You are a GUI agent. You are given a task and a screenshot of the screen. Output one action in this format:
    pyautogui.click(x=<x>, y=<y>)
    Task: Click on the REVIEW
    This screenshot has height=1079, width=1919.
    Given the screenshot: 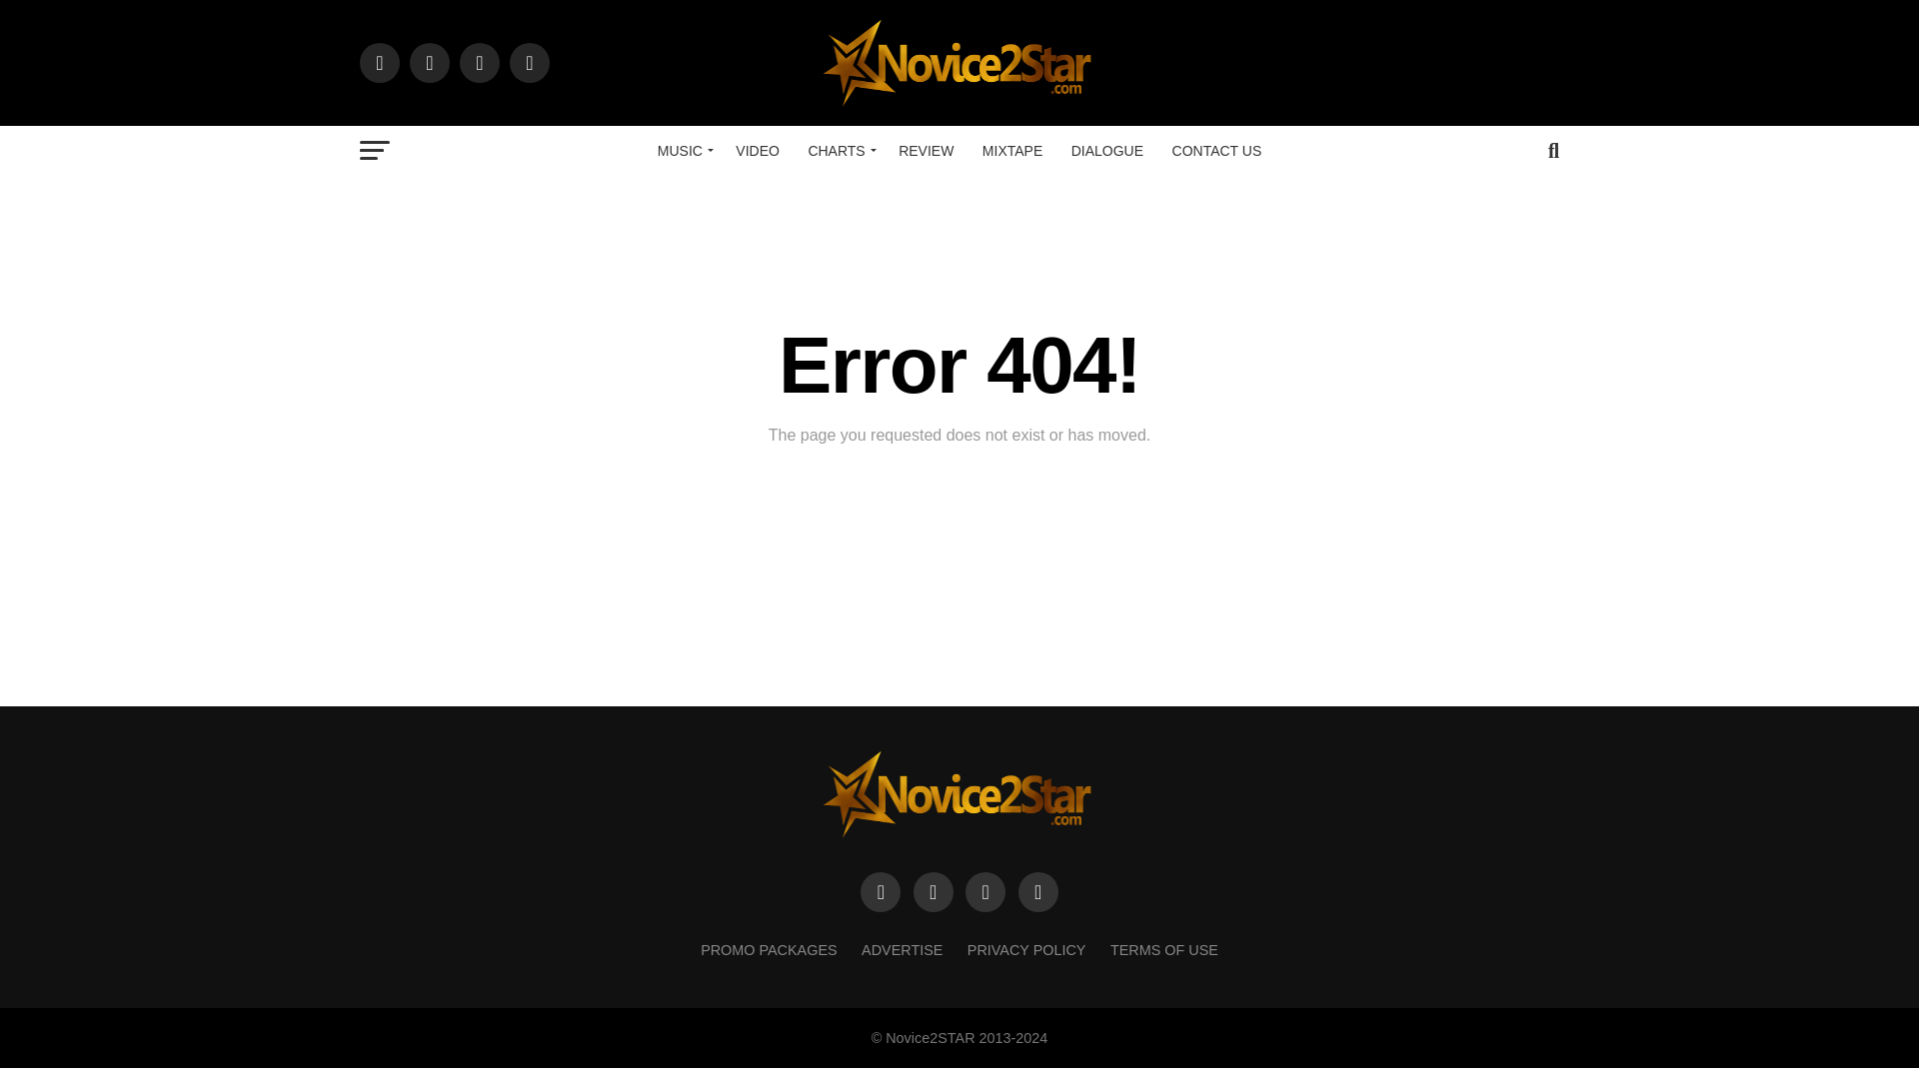 What is the action you would take?
    pyautogui.click(x=926, y=151)
    